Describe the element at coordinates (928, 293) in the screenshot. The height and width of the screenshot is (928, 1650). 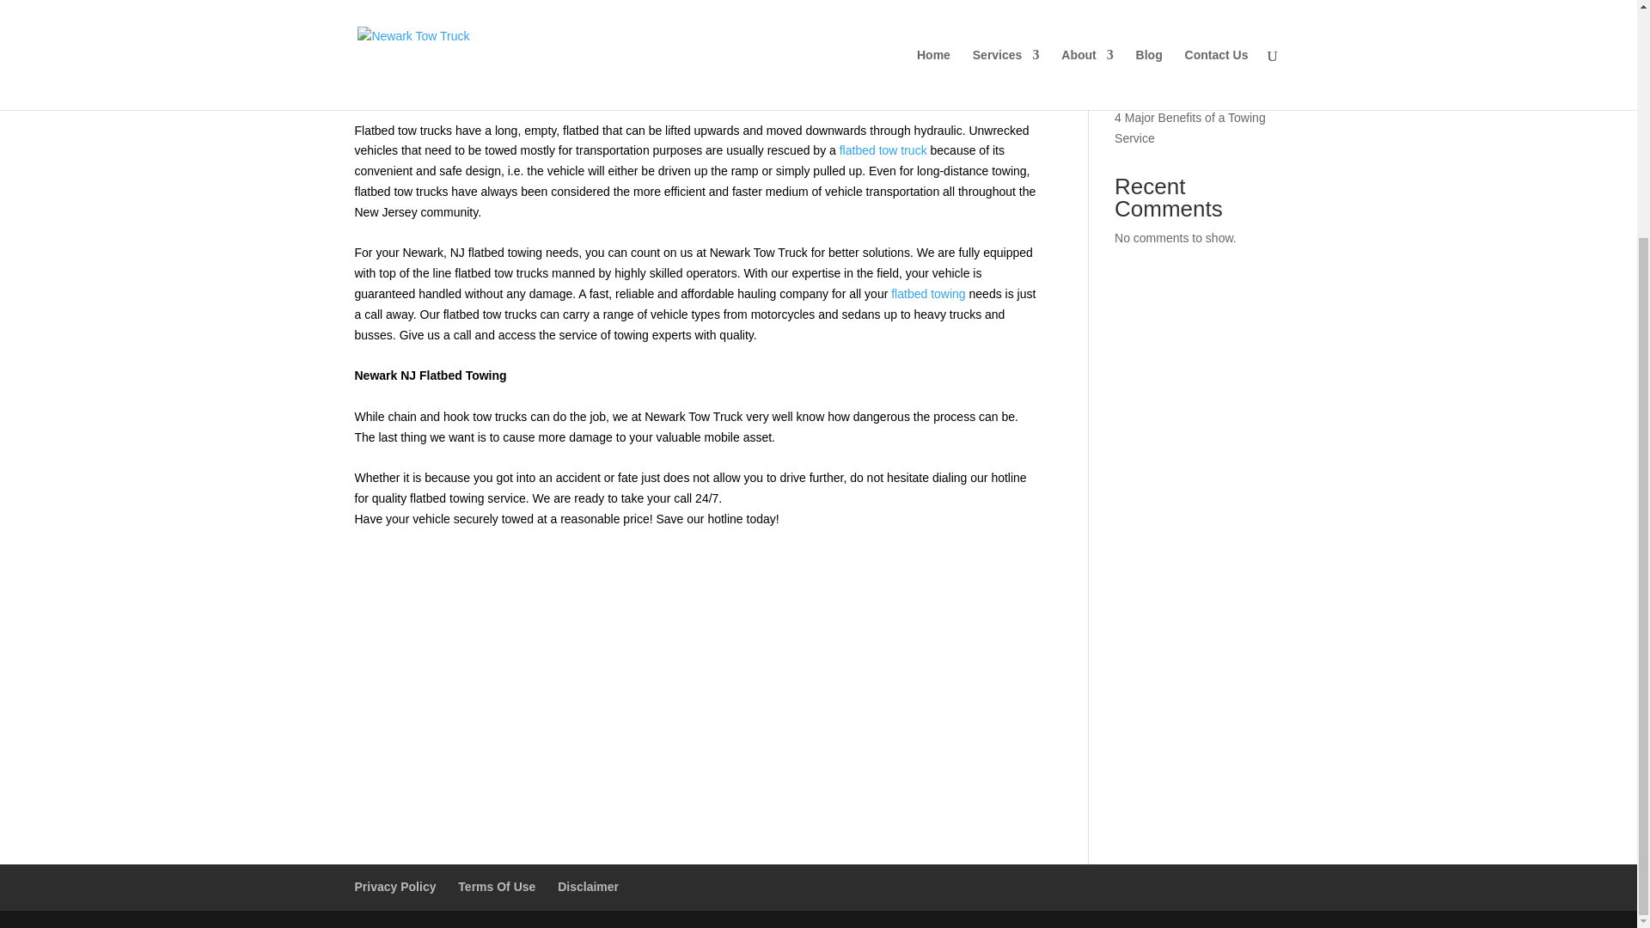
I see `flatbed towing` at that location.